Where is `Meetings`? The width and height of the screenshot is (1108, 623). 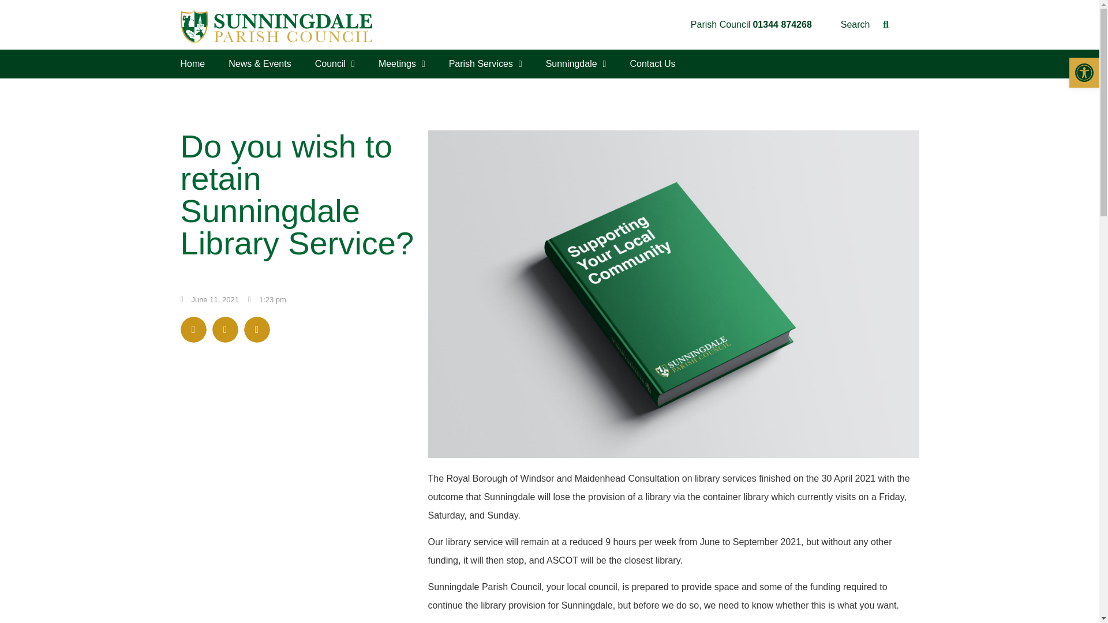 Meetings is located at coordinates (402, 63).